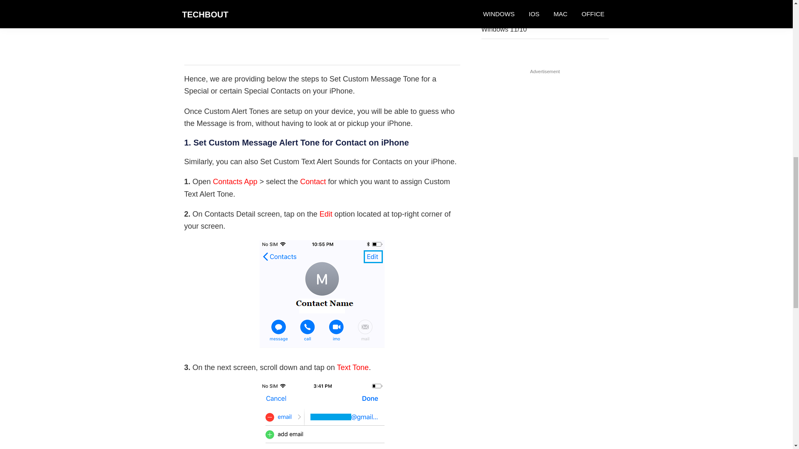 This screenshot has height=449, width=799. Describe the element at coordinates (322, 294) in the screenshot. I see `Edit Contact On iPhone` at that location.